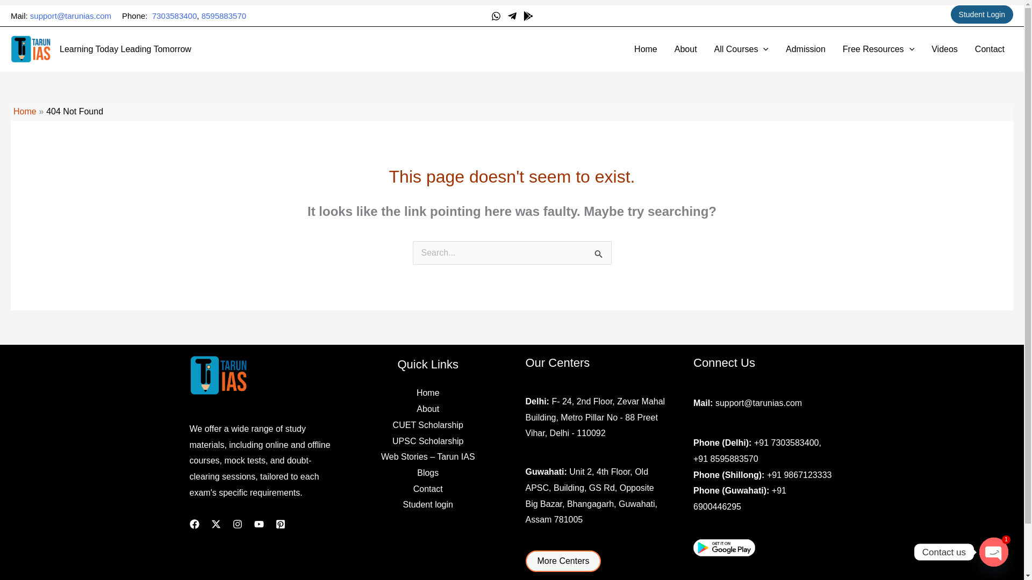  Describe the element at coordinates (805, 49) in the screenshot. I see `Admission` at that location.